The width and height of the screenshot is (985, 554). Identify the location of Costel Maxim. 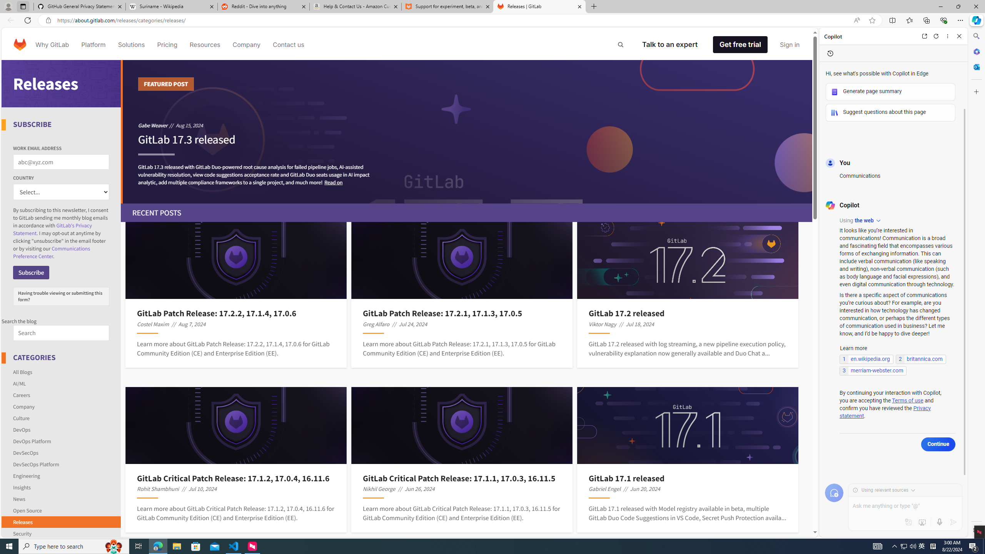
(153, 324).